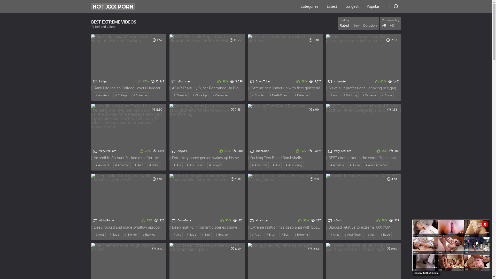  Describe the element at coordinates (344, 25) in the screenshot. I see `Rated` at that location.